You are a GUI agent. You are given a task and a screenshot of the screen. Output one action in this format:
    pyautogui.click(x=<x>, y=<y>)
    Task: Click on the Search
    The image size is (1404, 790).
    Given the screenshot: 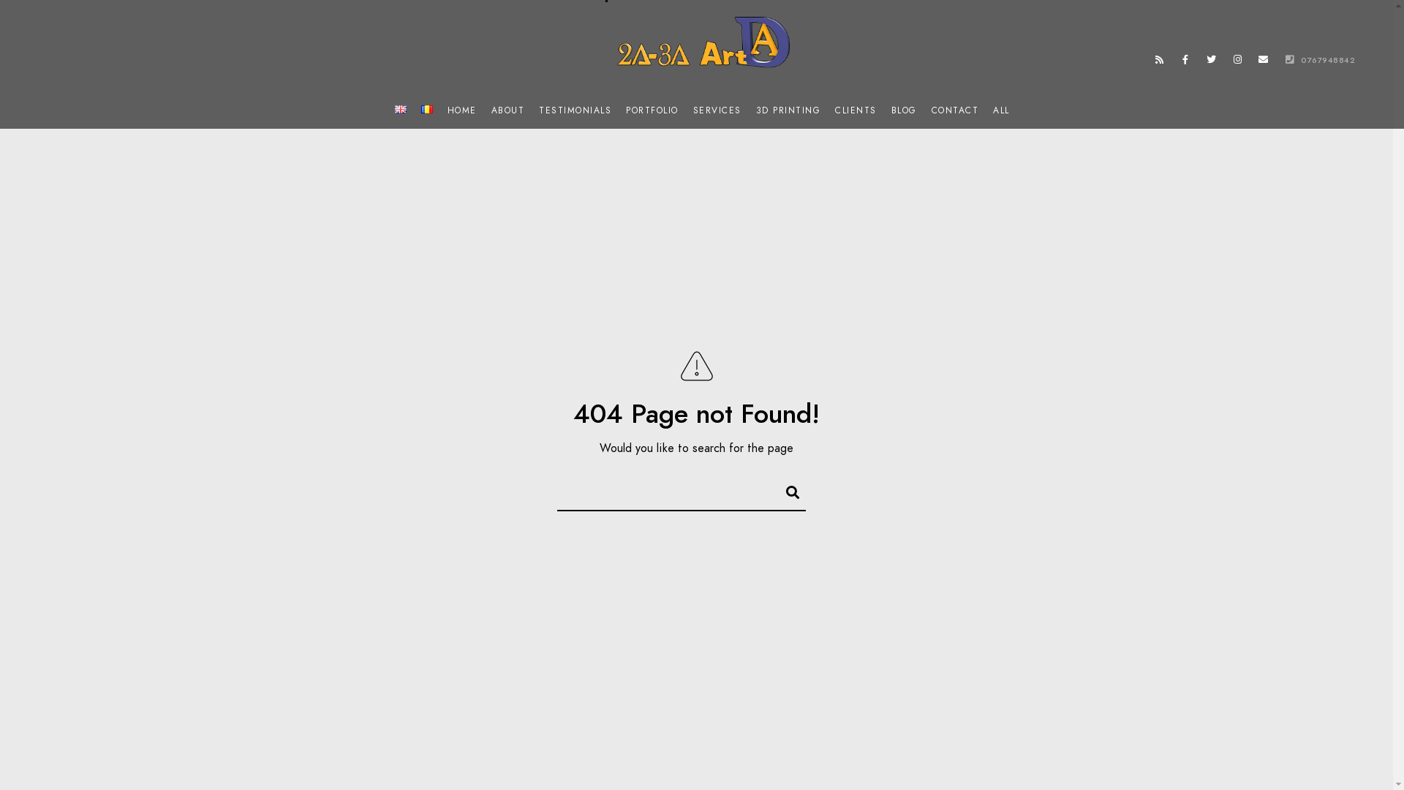 What is the action you would take?
    pyautogui.click(x=786, y=490)
    